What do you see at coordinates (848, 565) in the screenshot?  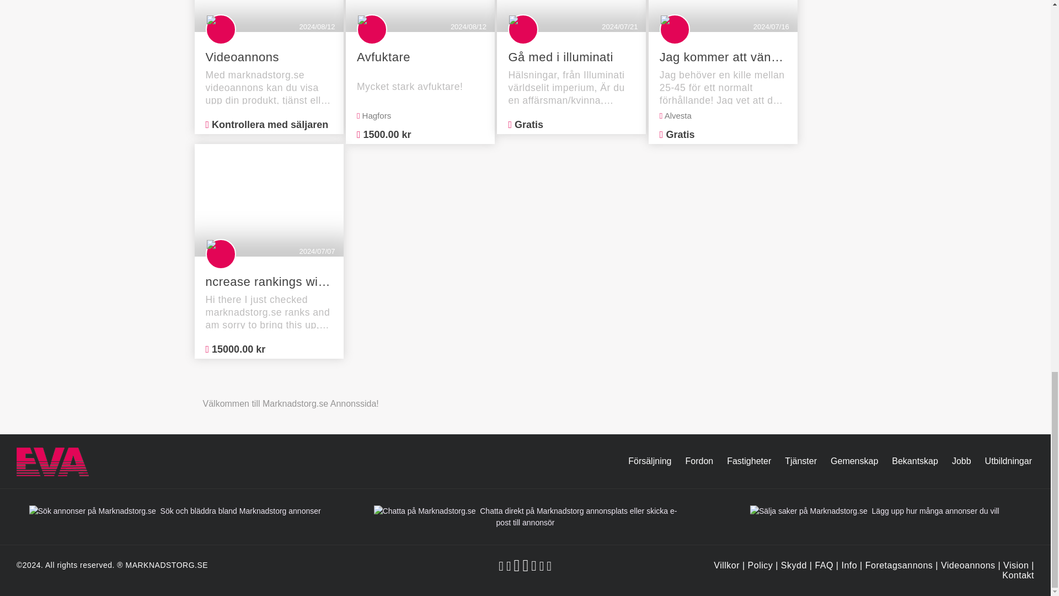 I see `Info` at bounding box center [848, 565].